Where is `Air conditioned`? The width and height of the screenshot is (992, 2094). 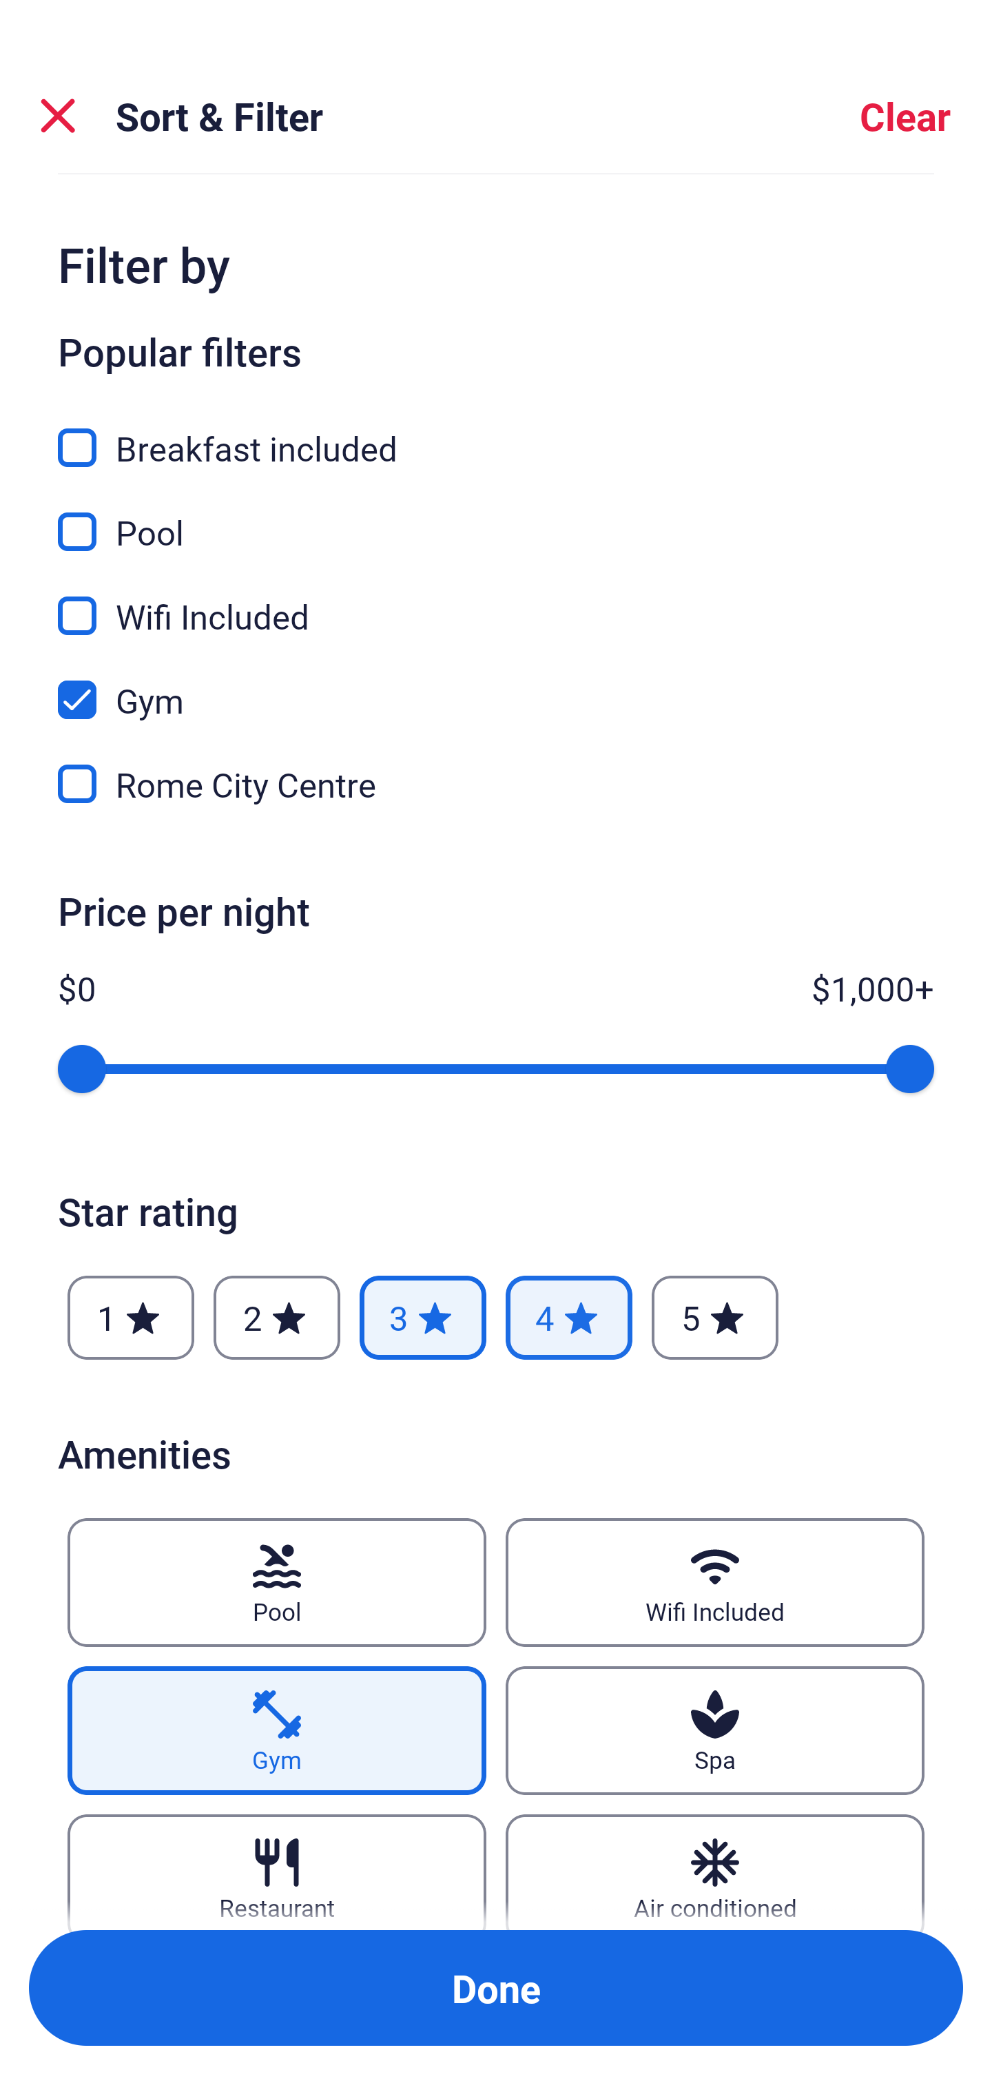 Air conditioned is located at coordinates (715, 1872).